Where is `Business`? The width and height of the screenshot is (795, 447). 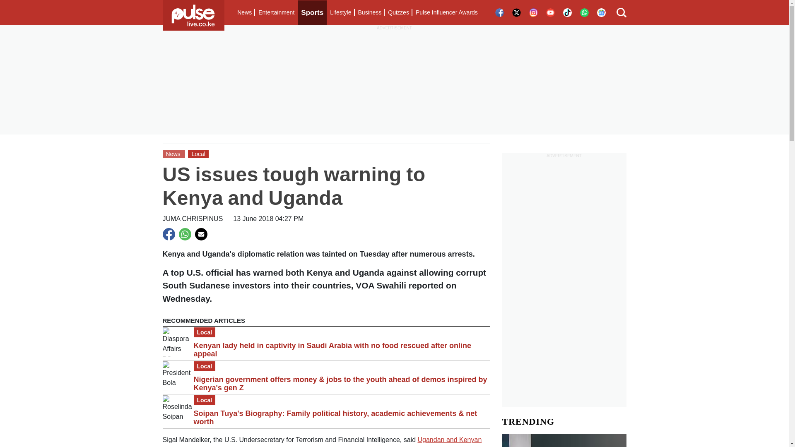
Business is located at coordinates (369, 12).